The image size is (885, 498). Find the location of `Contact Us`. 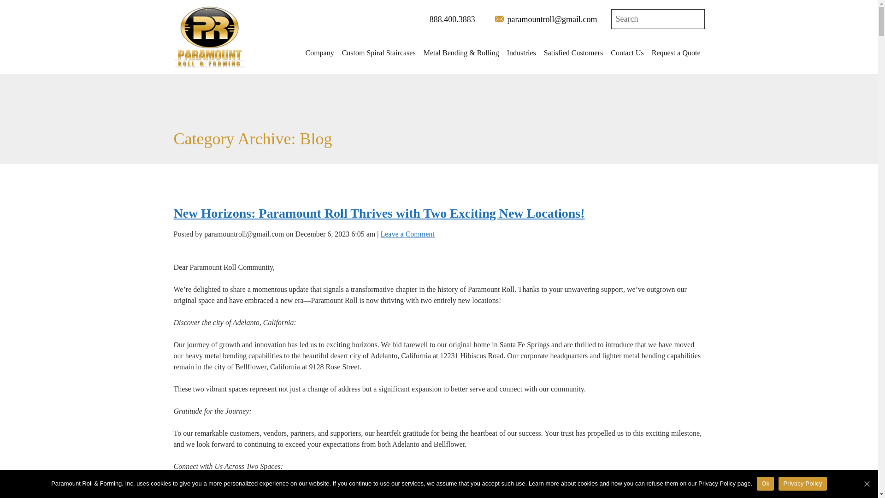

Contact Us is located at coordinates (627, 53).